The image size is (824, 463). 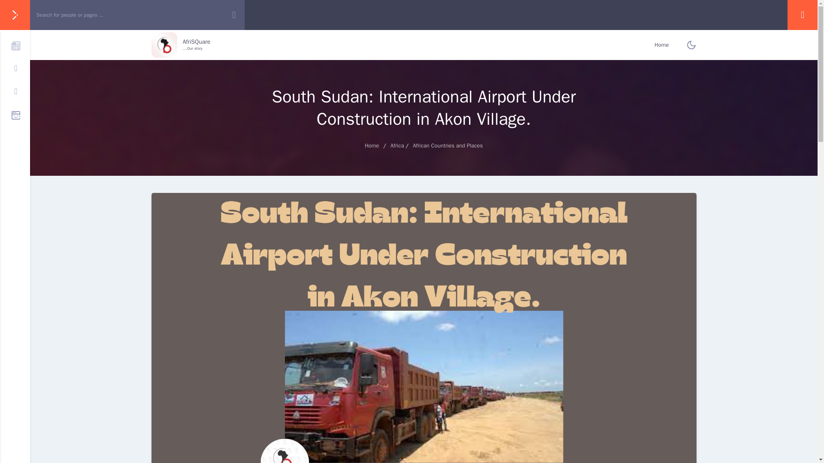 I want to click on African Countries and Places, so click(x=448, y=145).